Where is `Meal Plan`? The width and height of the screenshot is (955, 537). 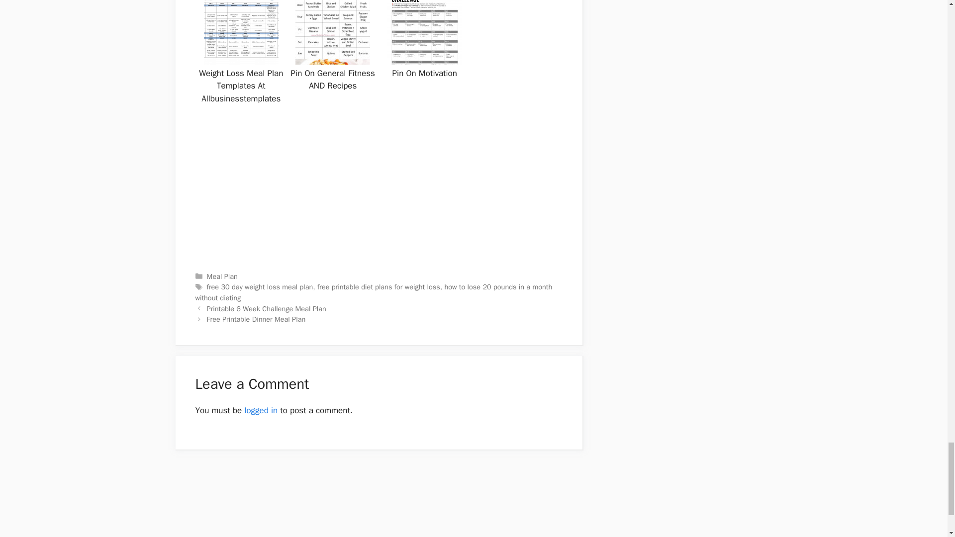
Meal Plan is located at coordinates (222, 276).